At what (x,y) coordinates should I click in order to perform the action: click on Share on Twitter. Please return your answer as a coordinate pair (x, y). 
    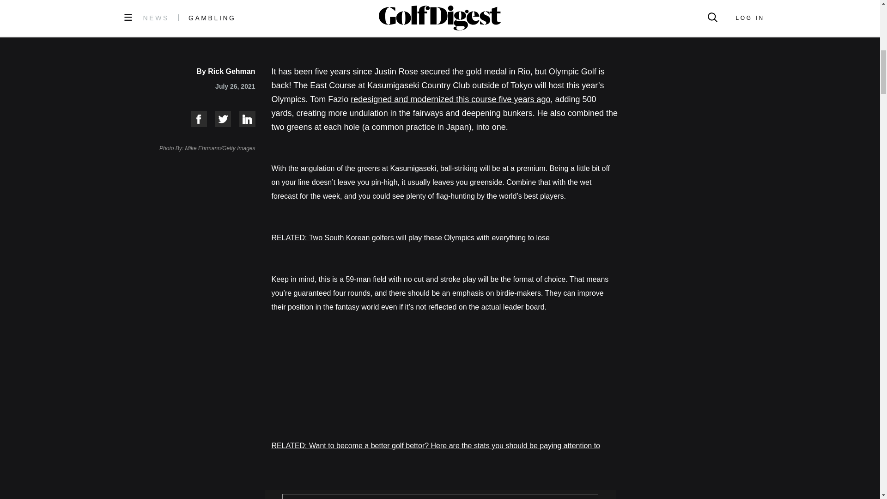
    Looking at the image, I should click on (219, 119).